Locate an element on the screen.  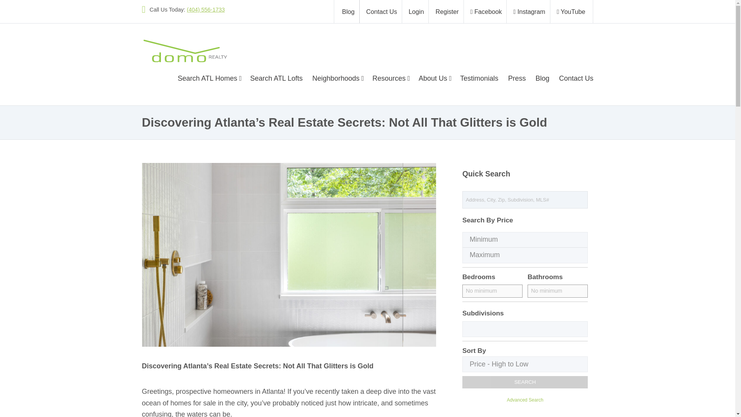
Facebook is located at coordinates (486, 12).